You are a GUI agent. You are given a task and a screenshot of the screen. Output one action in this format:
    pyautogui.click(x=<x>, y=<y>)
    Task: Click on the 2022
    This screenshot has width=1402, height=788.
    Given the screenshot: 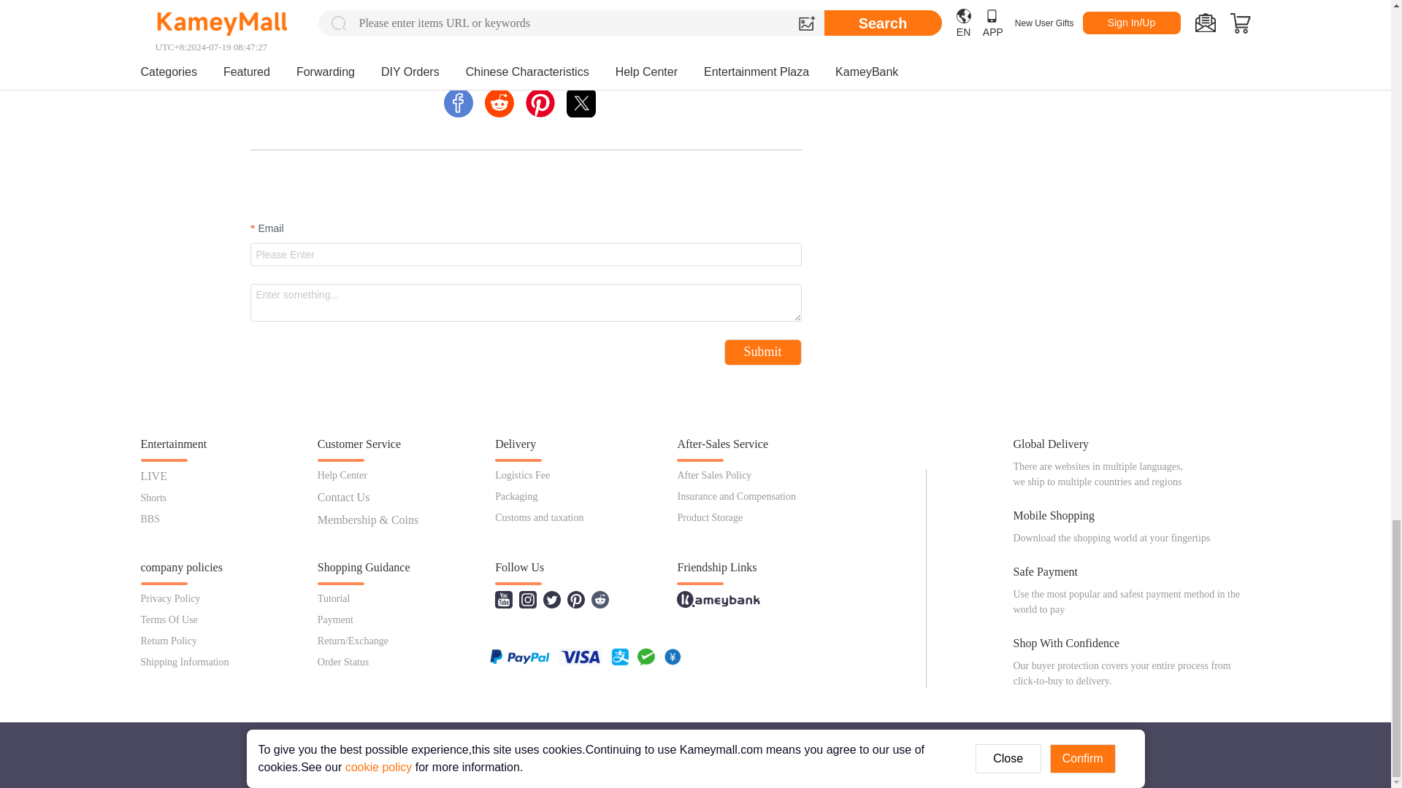 What is the action you would take?
    pyautogui.click(x=269, y=1)
    